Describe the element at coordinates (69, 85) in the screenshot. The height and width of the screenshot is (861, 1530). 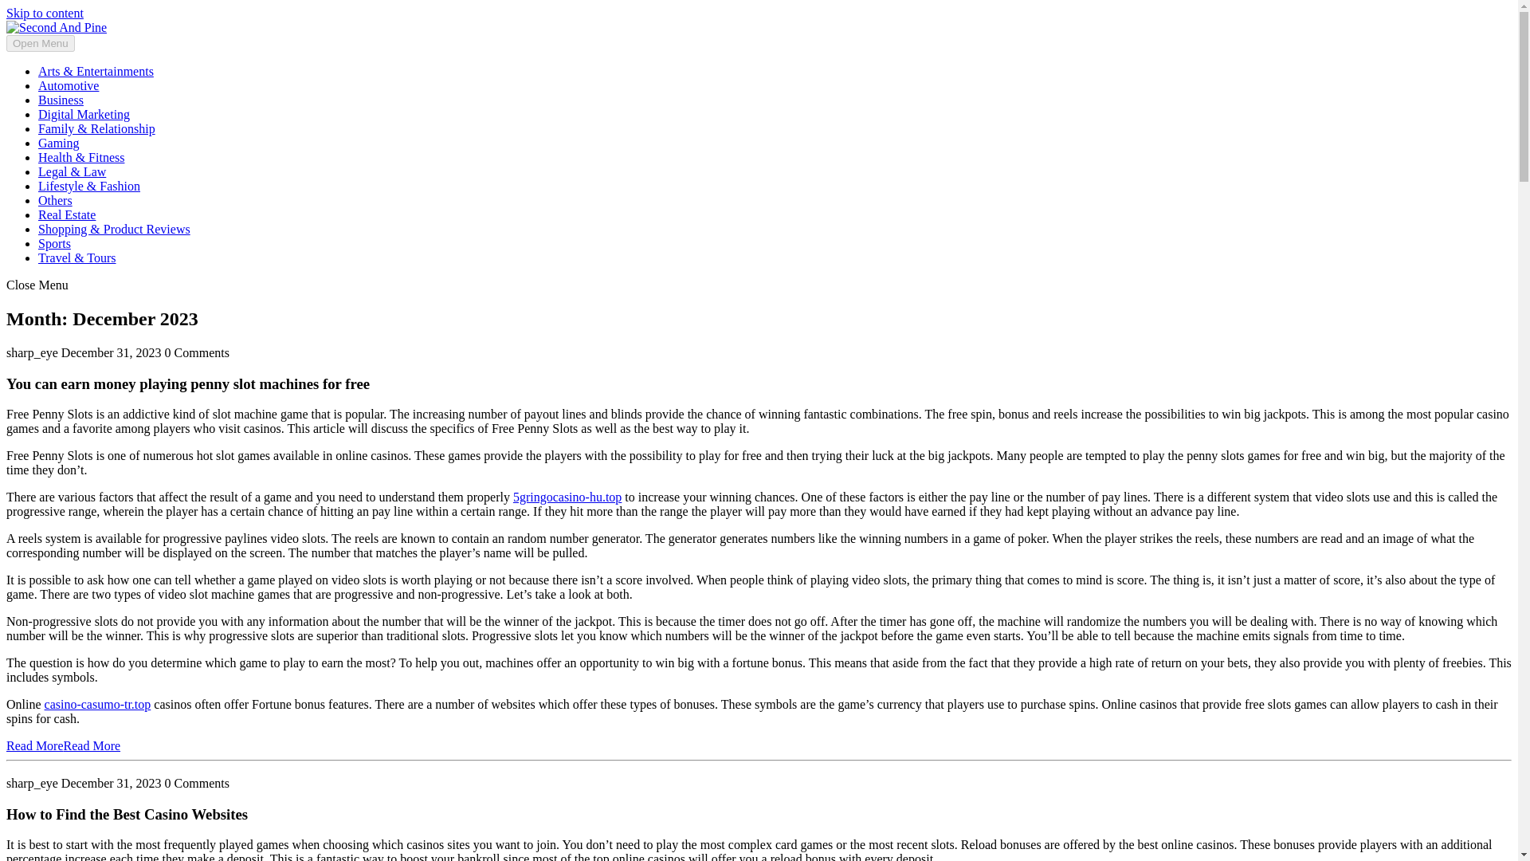
I see `Automotive` at that location.